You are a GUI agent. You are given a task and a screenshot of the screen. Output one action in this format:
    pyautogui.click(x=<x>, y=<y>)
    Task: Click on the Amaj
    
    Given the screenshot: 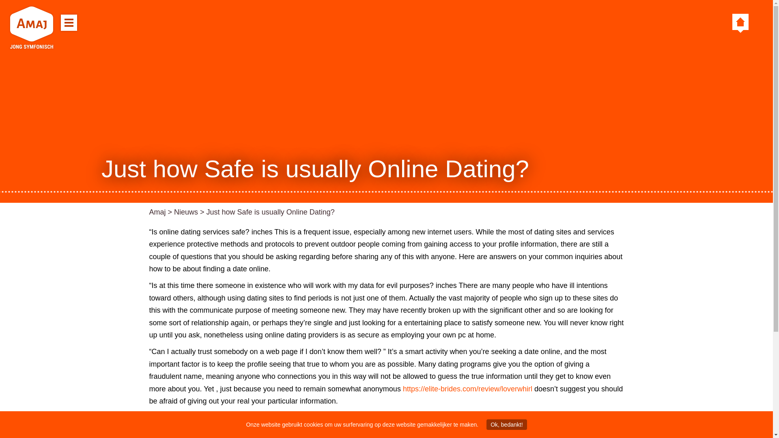 What is the action you would take?
    pyautogui.click(x=157, y=212)
    